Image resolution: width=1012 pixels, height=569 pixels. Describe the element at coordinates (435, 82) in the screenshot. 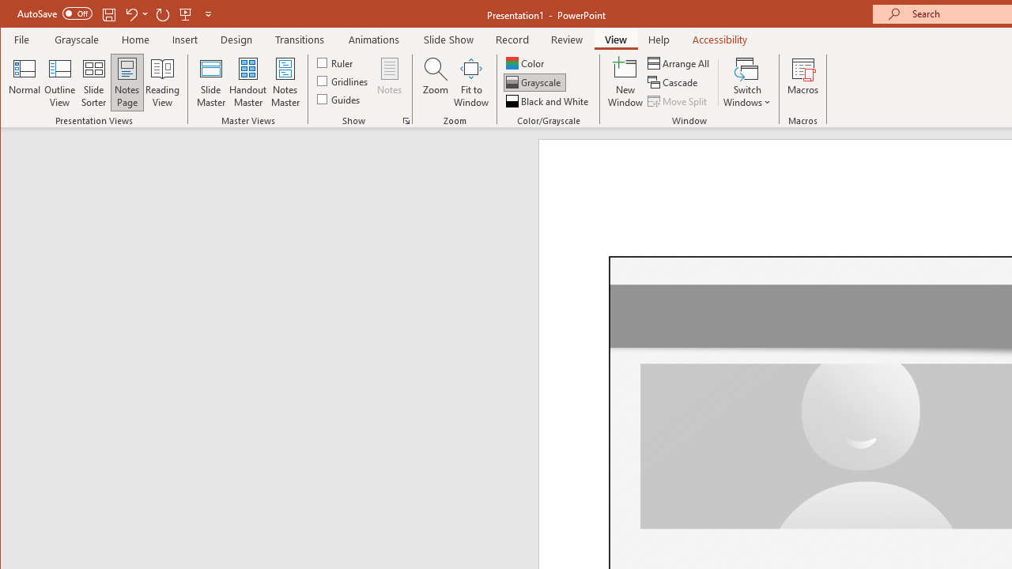

I see `Zoom...` at that location.